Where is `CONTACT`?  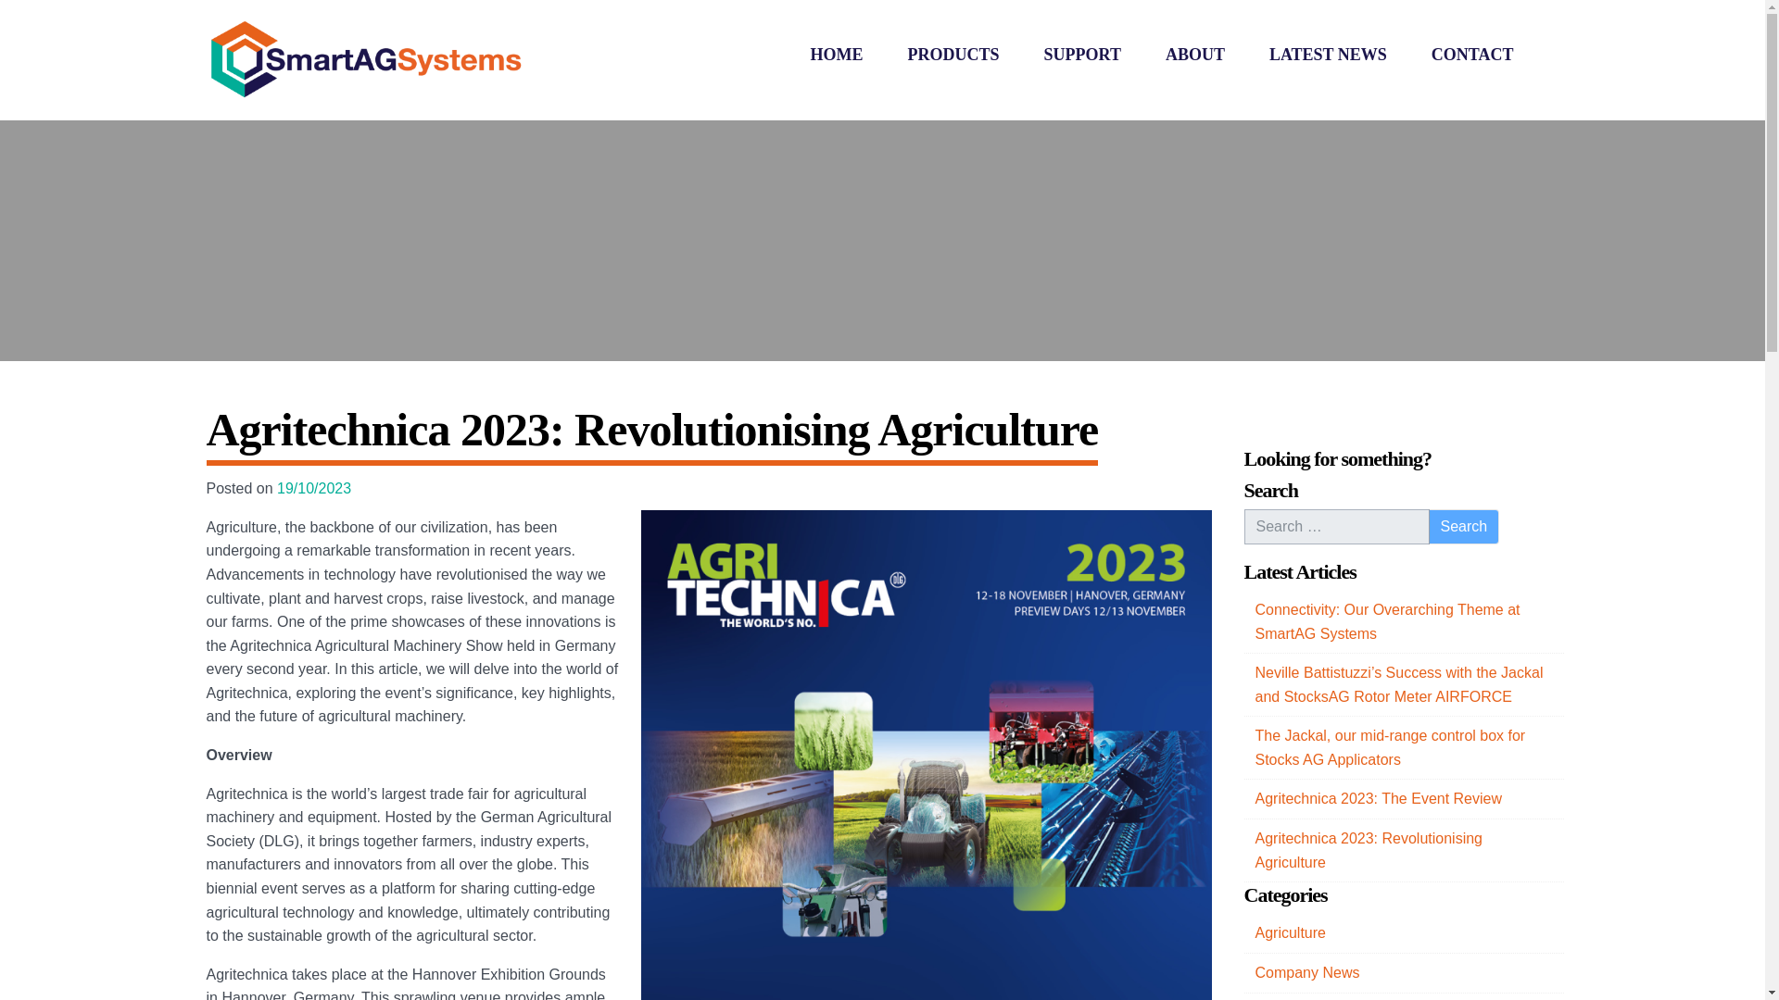 CONTACT is located at coordinates (1472, 56).